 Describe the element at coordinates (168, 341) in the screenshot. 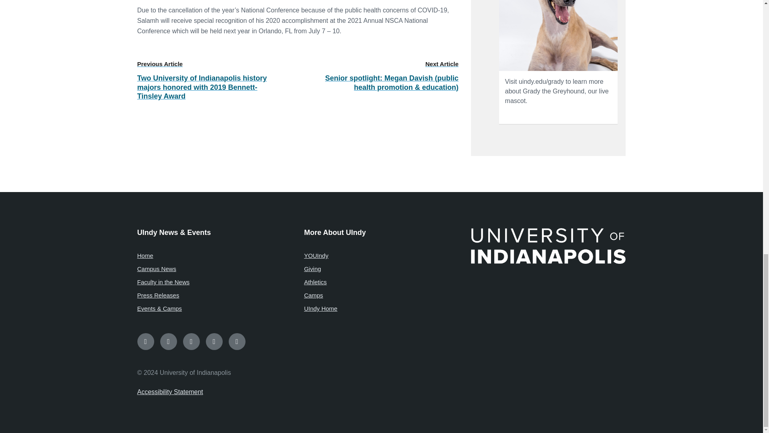

I see `Instagram` at that location.